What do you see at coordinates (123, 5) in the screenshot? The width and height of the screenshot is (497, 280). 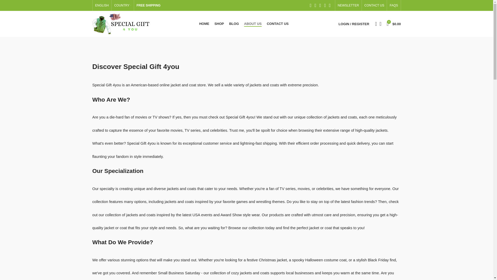 I see `COUNTRY` at bounding box center [123, 5].